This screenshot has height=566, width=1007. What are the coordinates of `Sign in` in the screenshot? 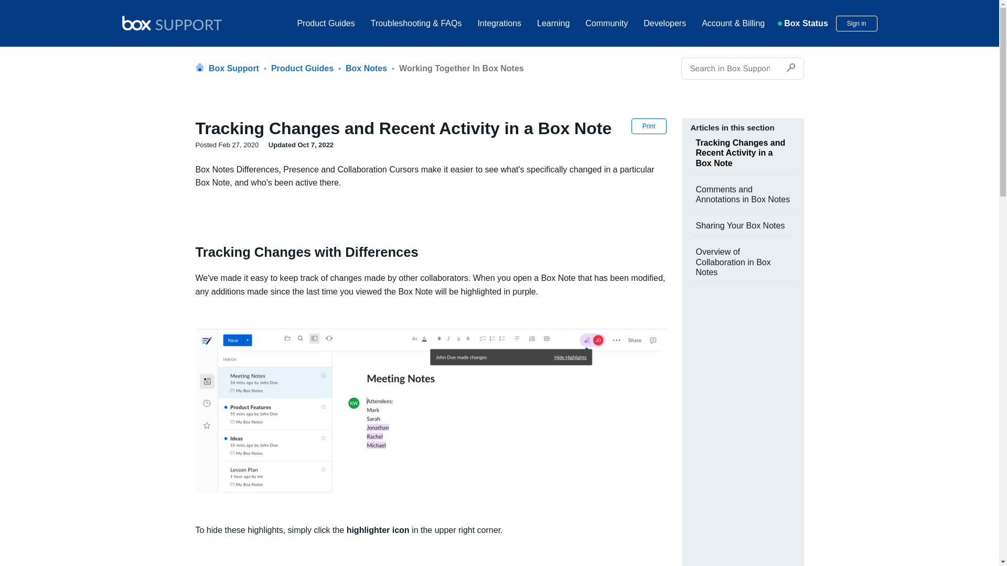 It's located at (856, 24).